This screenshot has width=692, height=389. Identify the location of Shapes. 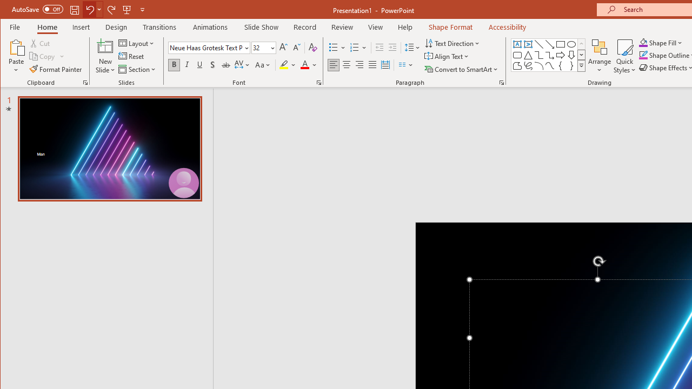
(581, 66).